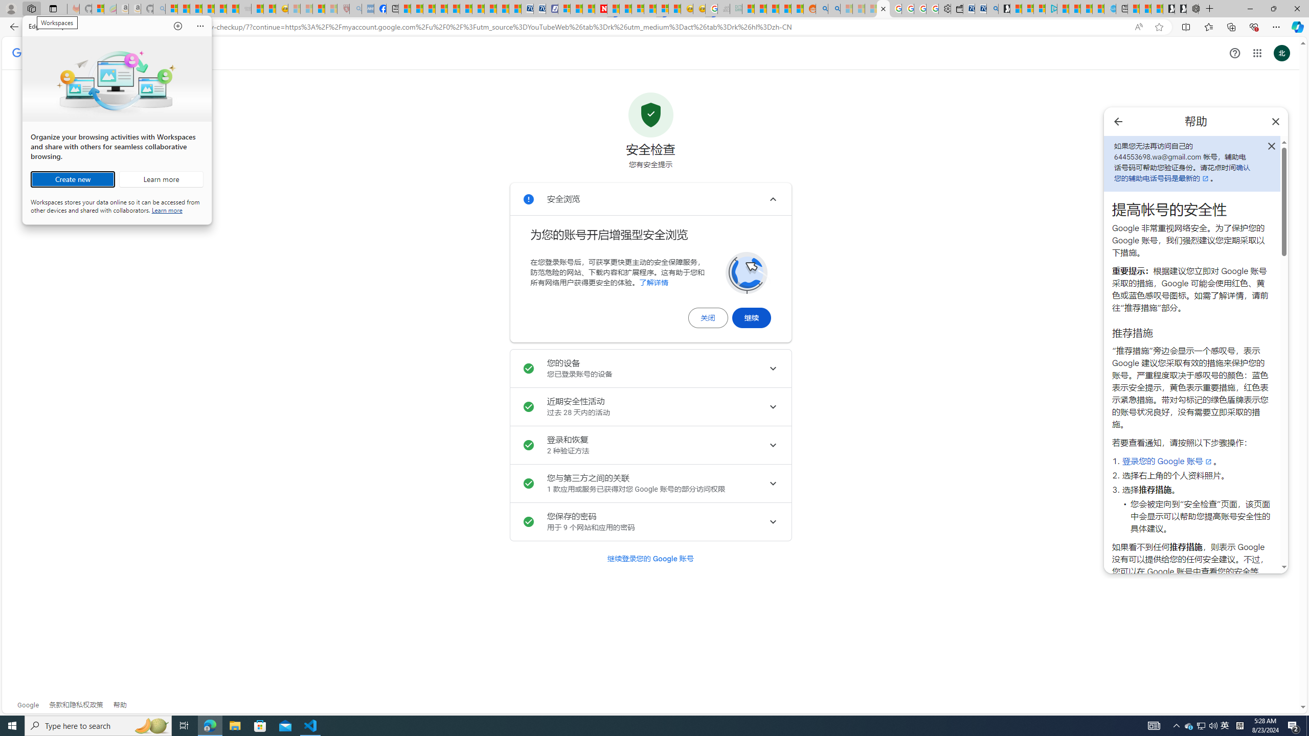 The image size is (1309, 736). Describe the element at coordinates (343, 9) in the screenshot. I see `Robert H. Shmerling, MD - Harvard Health - Sleeping` at that location.